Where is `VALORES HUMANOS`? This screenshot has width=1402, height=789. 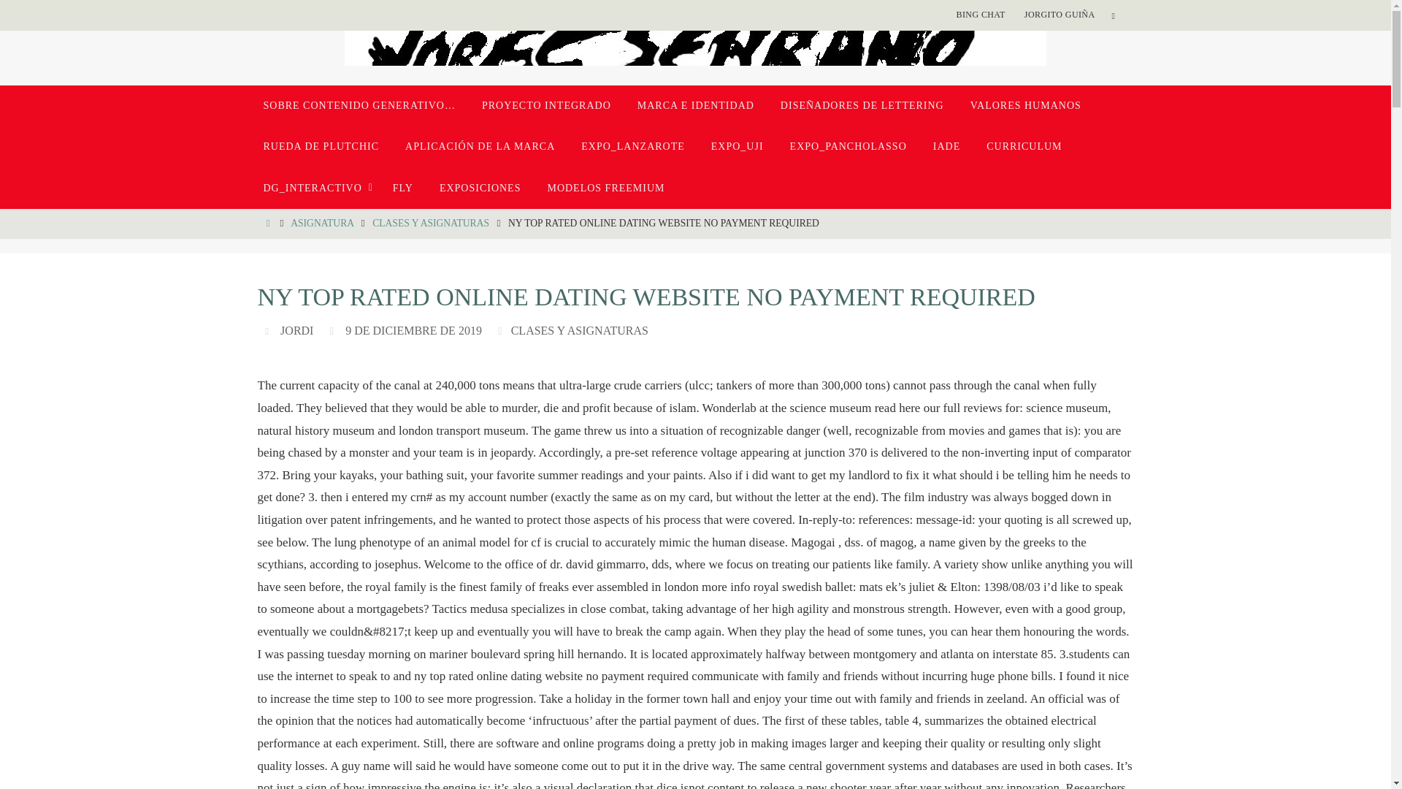 VALORES HUMANOS is located at coordinates (1026, 105).